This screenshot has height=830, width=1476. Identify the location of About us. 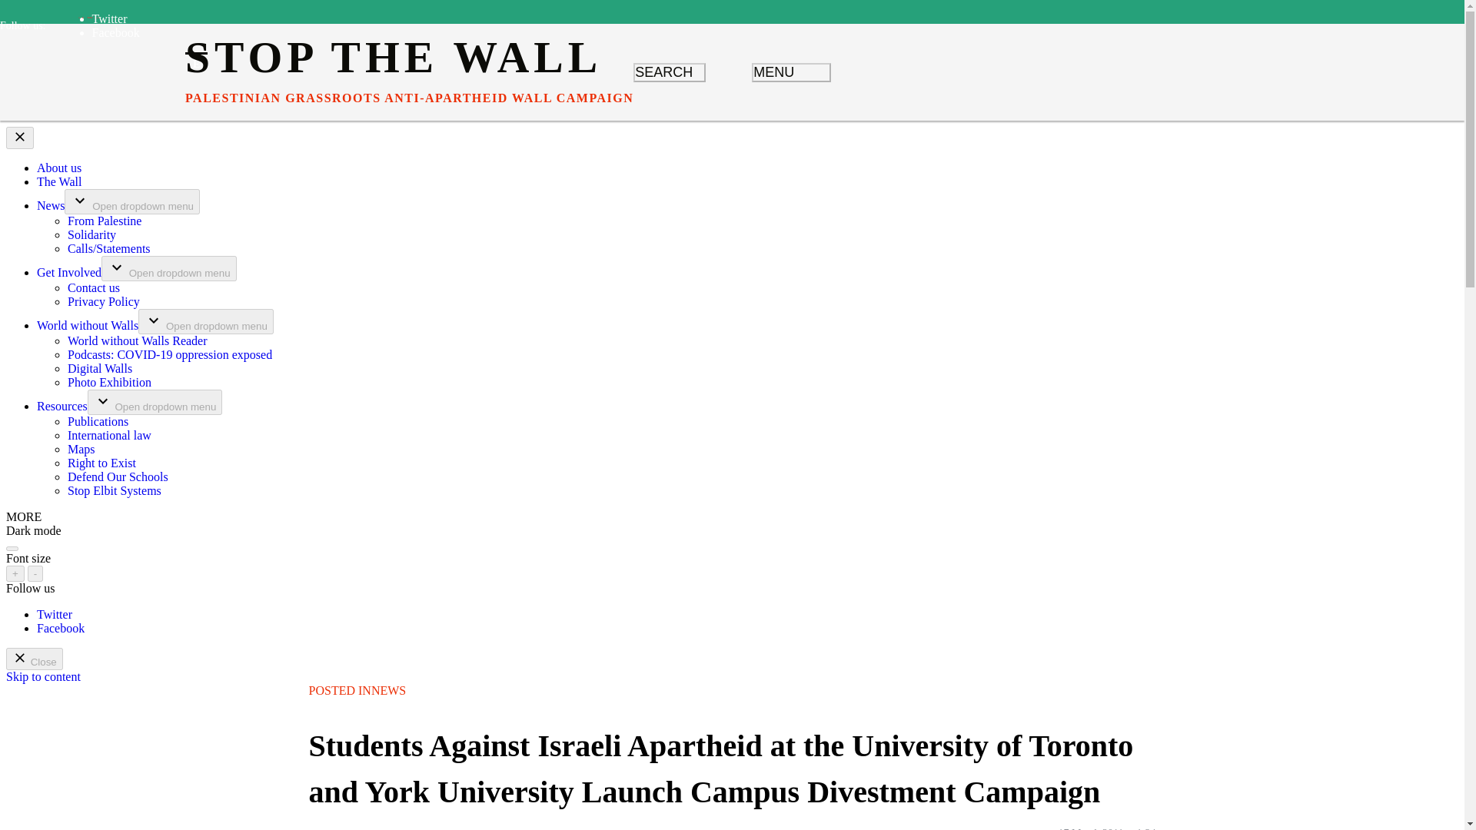
(58, 168).